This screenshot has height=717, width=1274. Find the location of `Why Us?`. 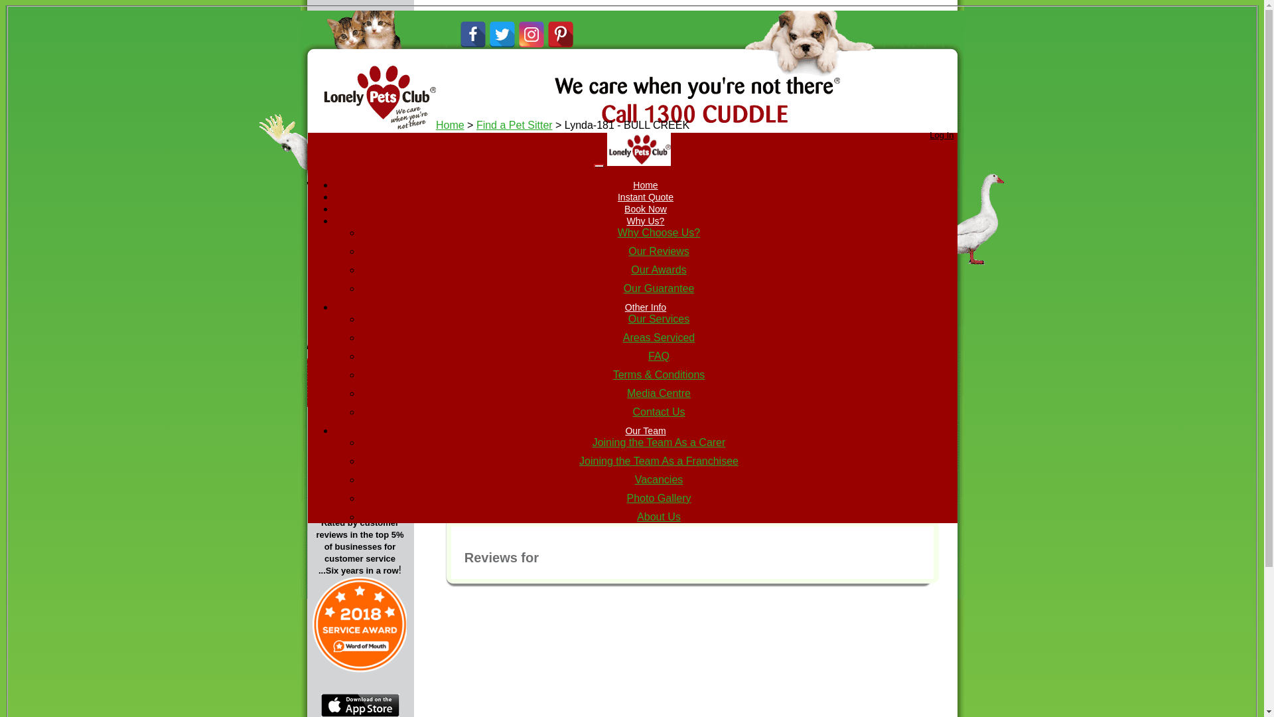

Why Us? is located at coordinates (646, 221).